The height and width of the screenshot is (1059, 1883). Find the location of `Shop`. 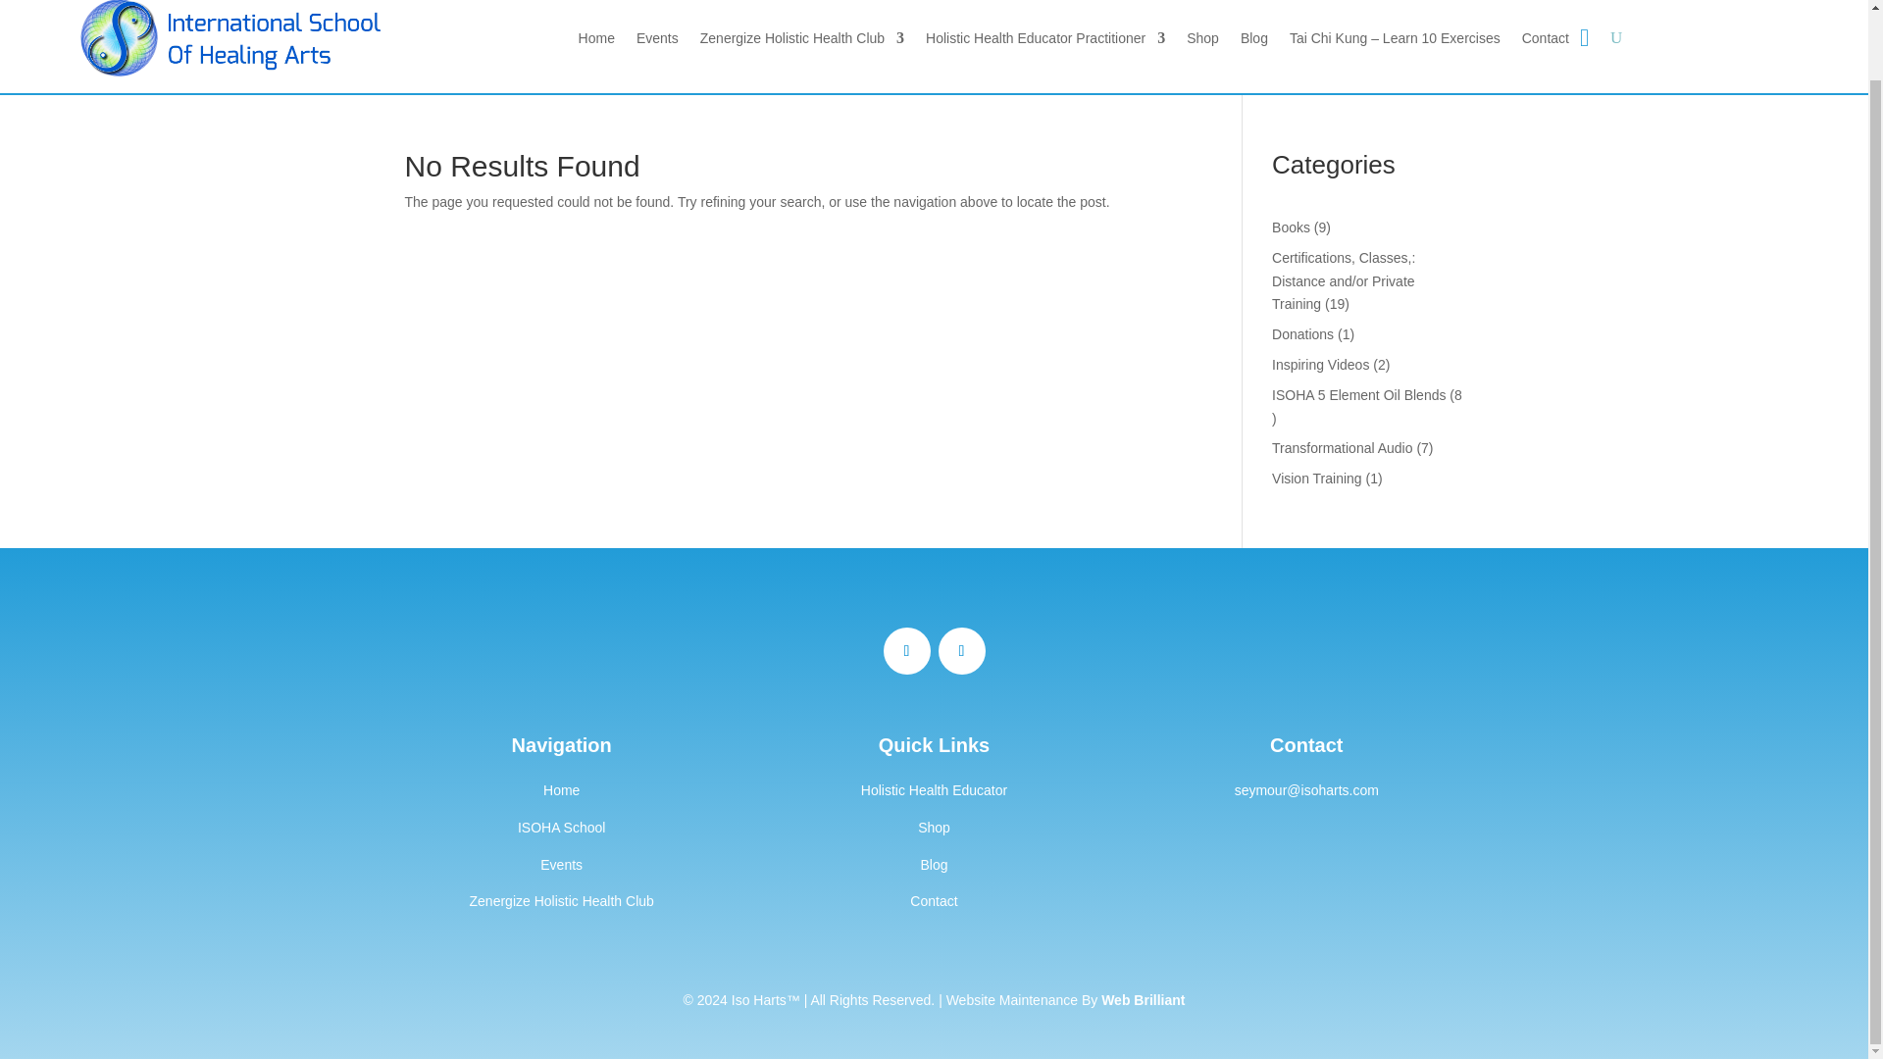

Shop is located at coordinates (934, 828).